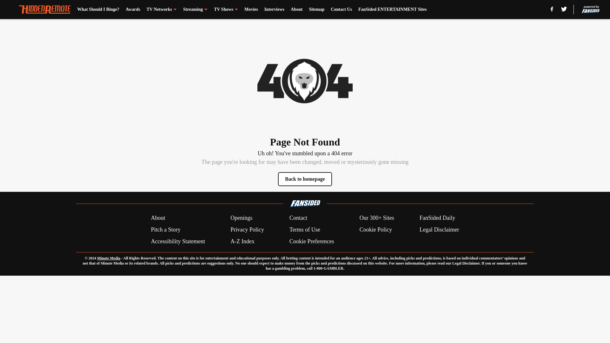  What do you see at coordinates (166, 229) in the screenshot?
I see `Pitch a Story` at bounding box center [166, 229].